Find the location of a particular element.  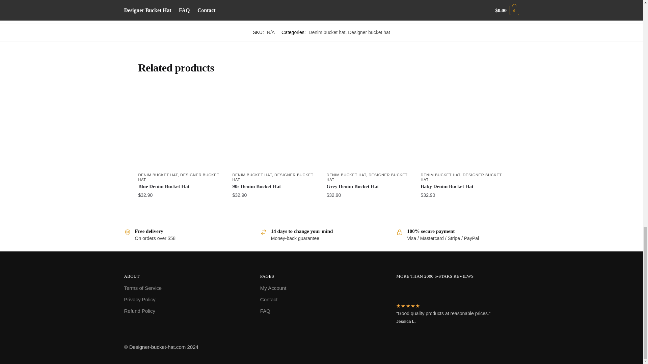

DESIGNER BUCKET HAT is located at coordinates (178, 177).